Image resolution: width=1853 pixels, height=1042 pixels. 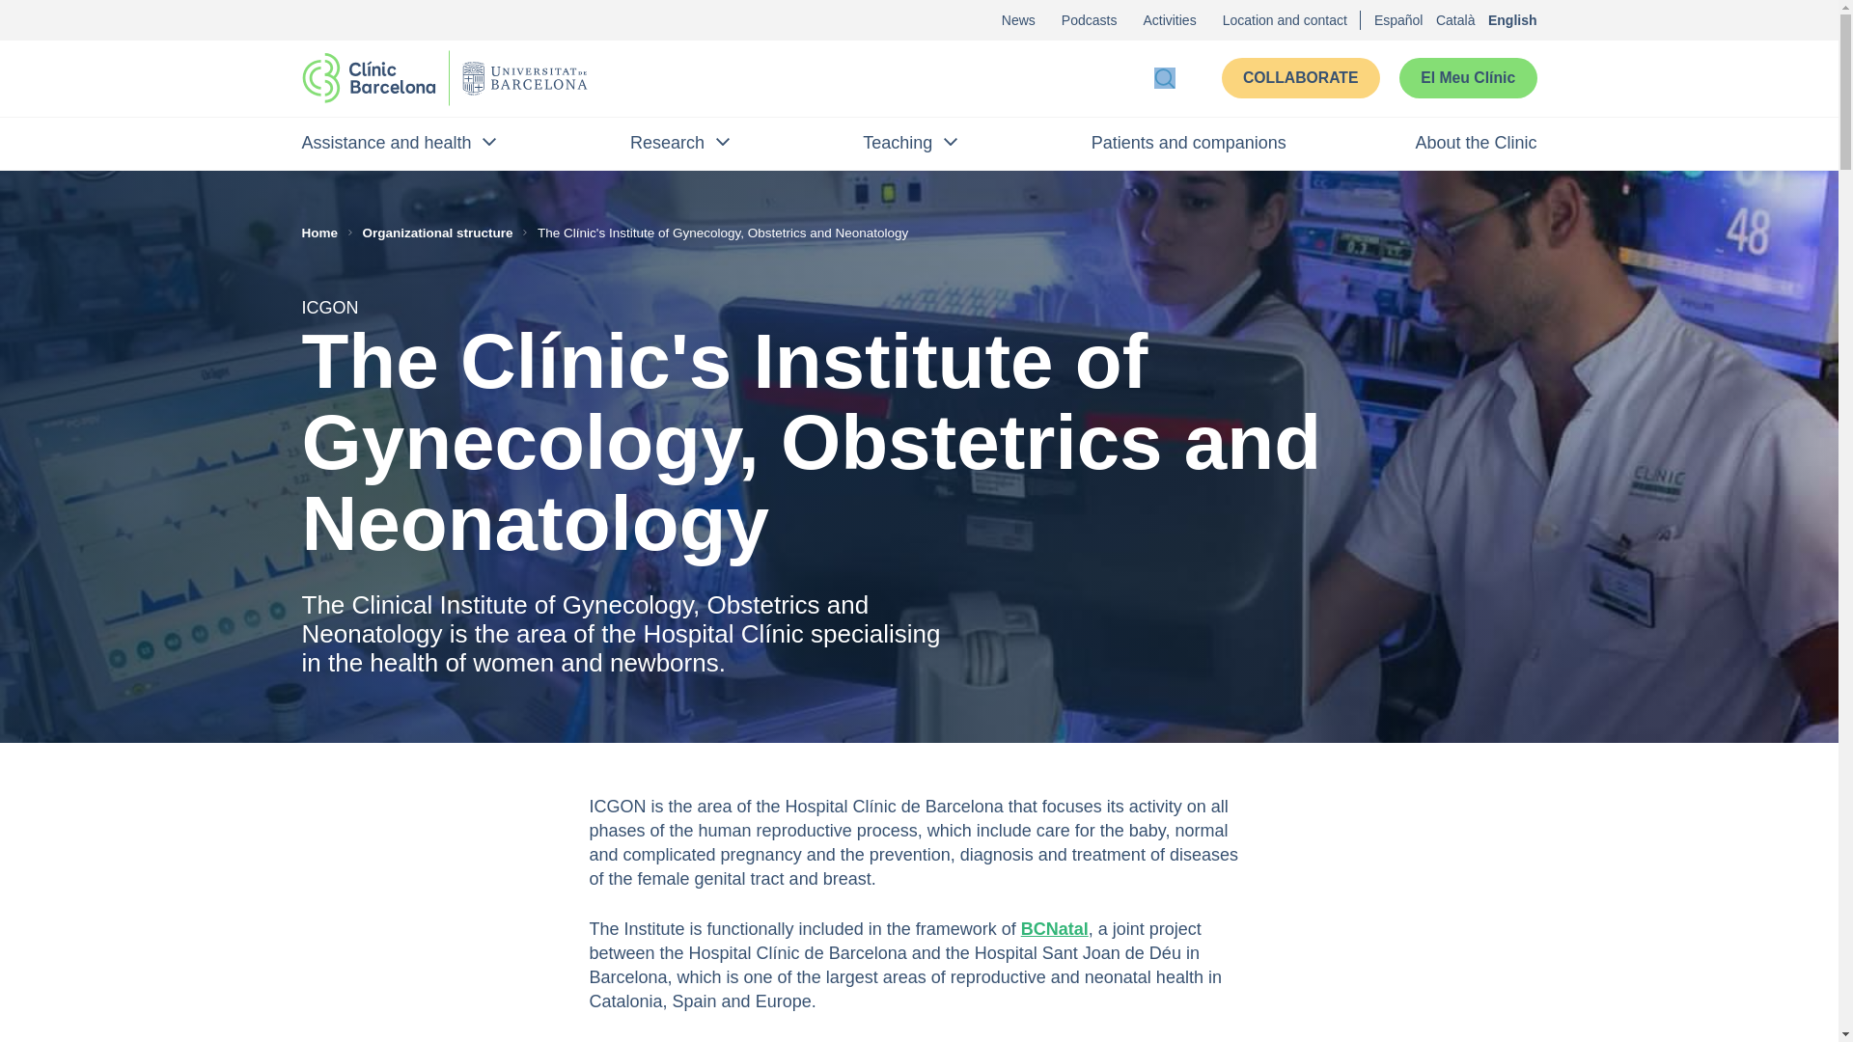 I want to click on Location and contact, so click(x=1285, y=19).